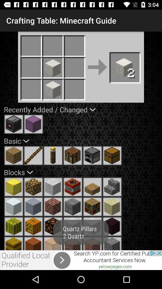  What do you see at coordinates (73, 243) in the screenshot?
I see `item in item list` at bounding box center [73, 243].